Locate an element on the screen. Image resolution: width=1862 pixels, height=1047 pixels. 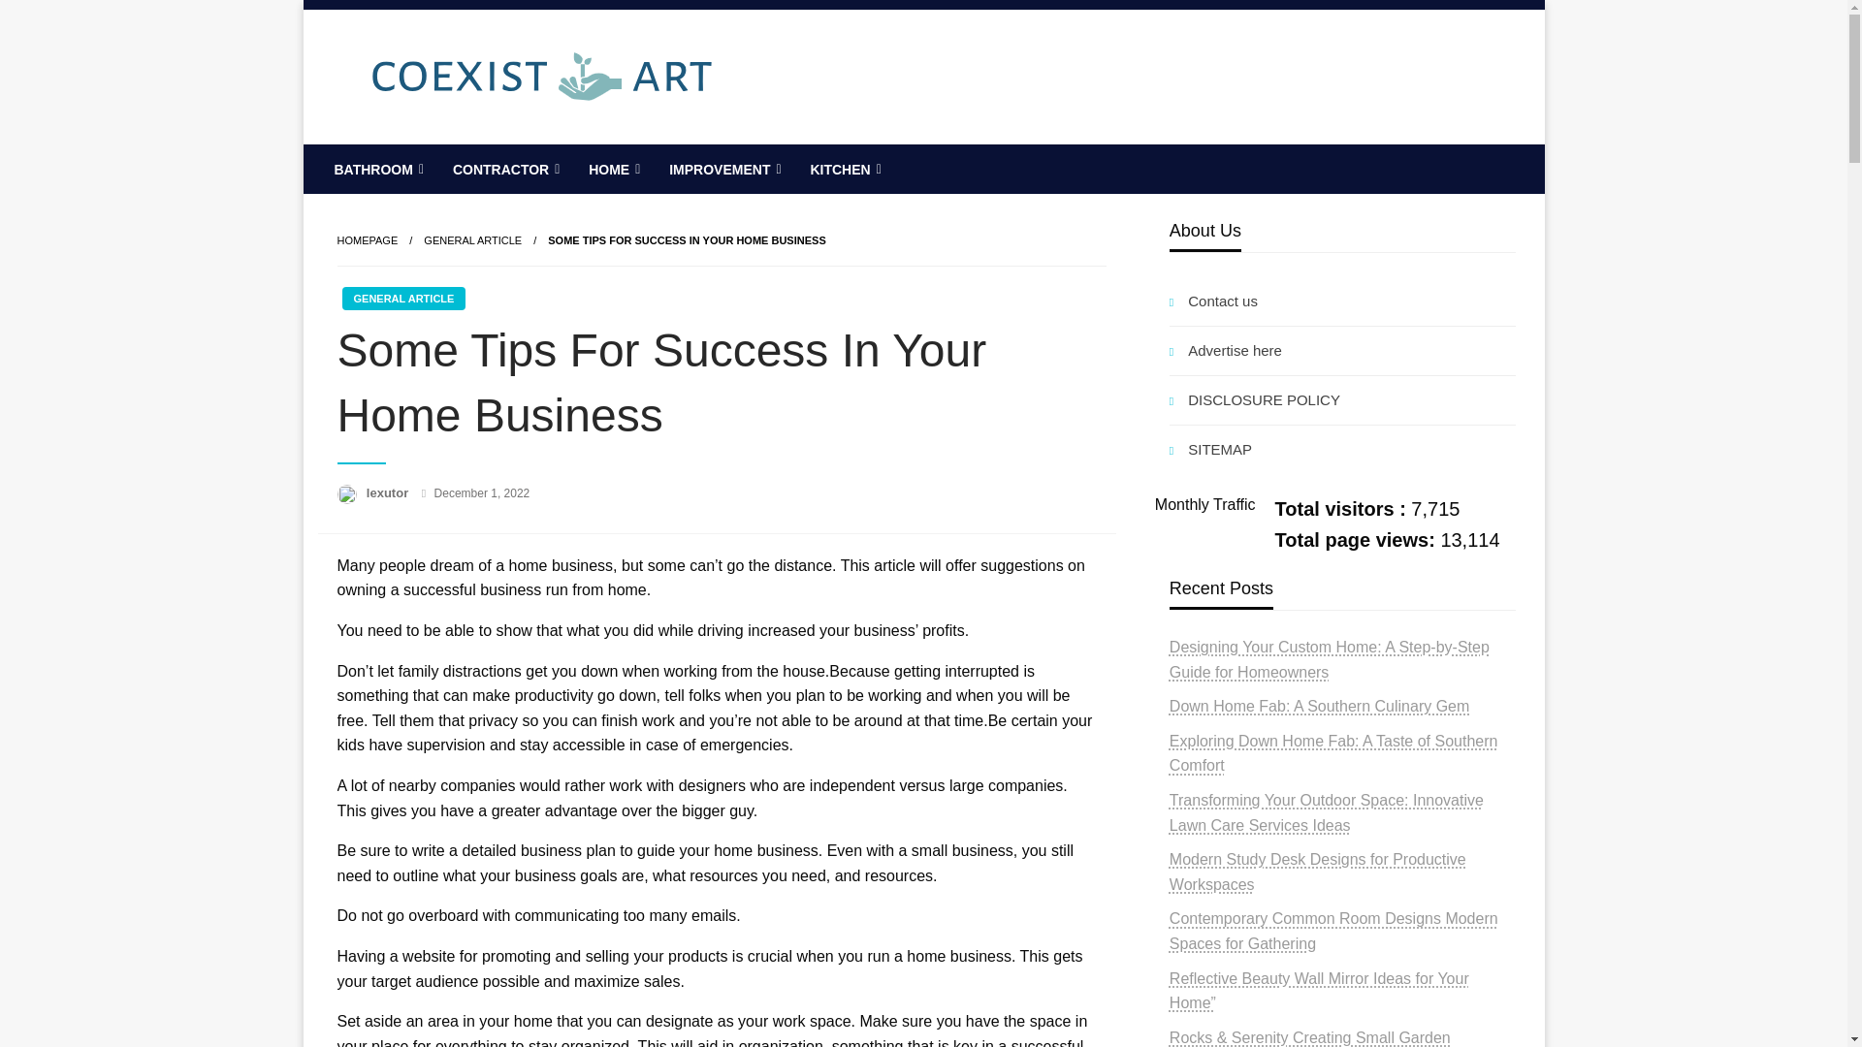
GENERAL ARTICLE is located at coordinates (472, 239).